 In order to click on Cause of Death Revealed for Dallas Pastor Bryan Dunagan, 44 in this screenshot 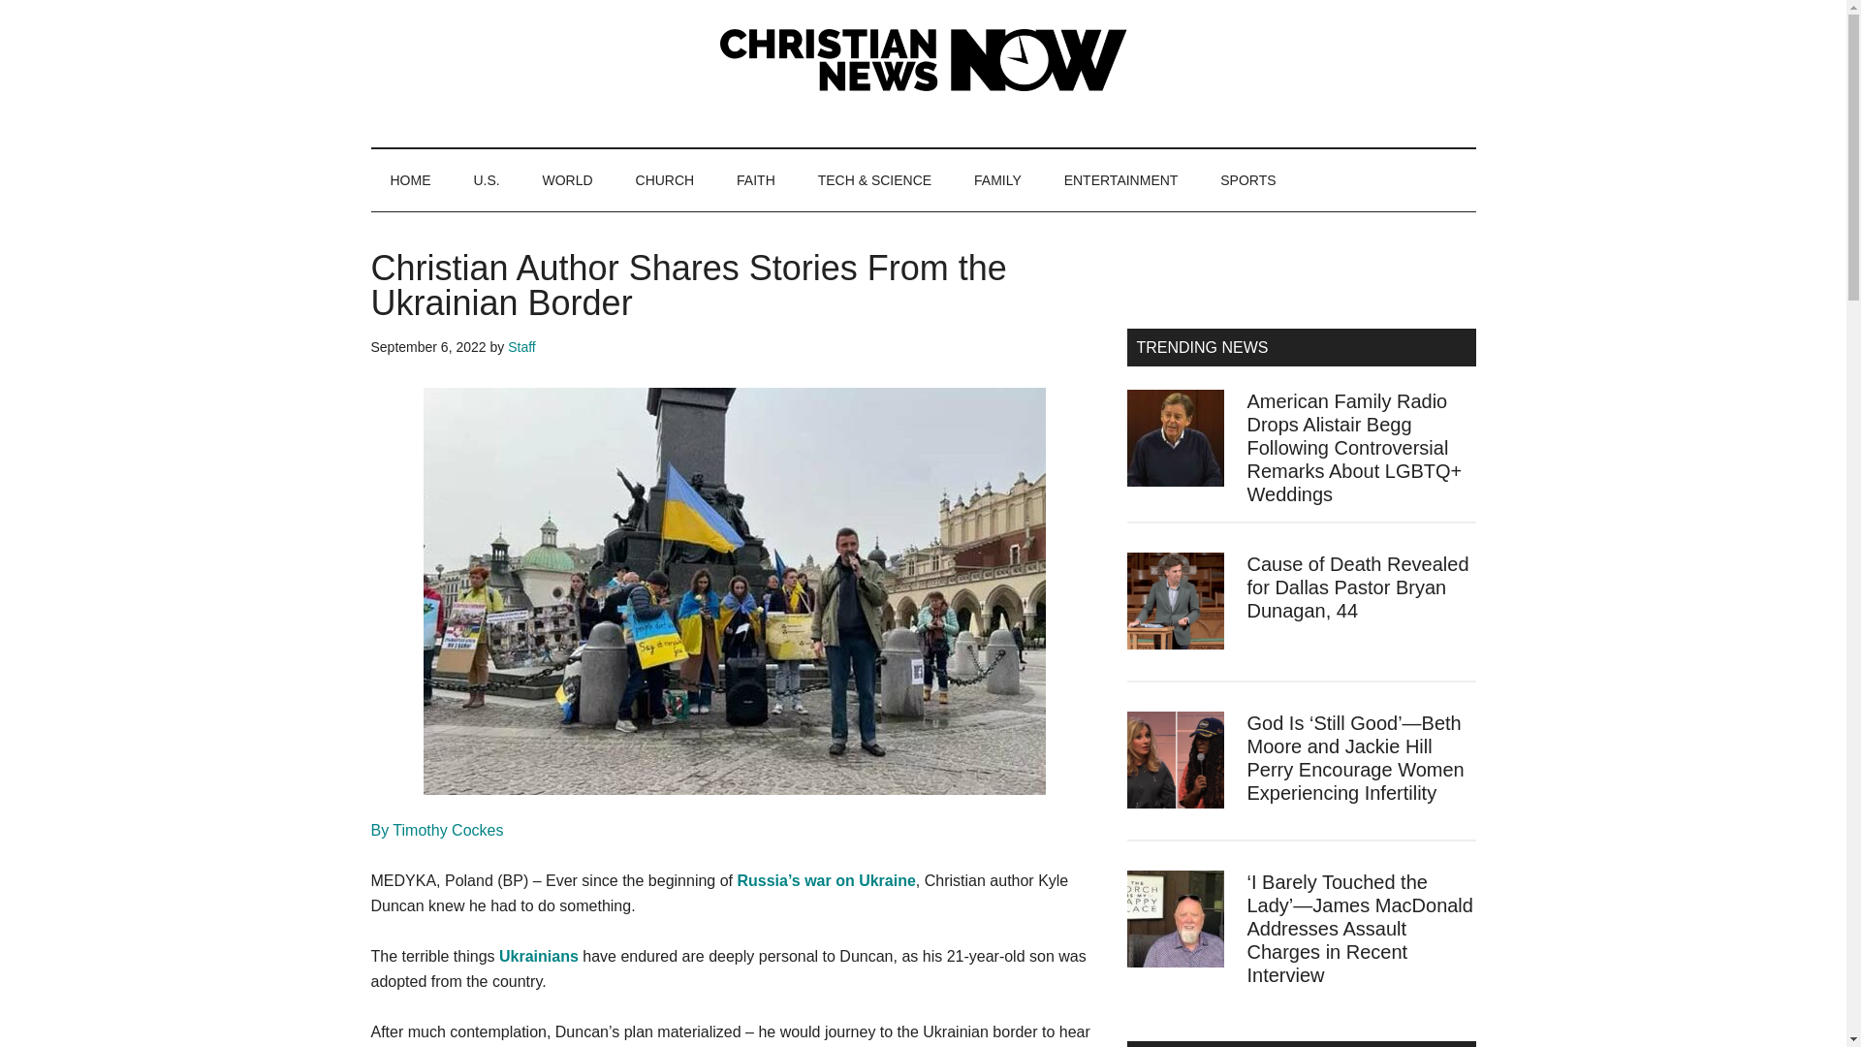, I will do `click(1357, 587)`.